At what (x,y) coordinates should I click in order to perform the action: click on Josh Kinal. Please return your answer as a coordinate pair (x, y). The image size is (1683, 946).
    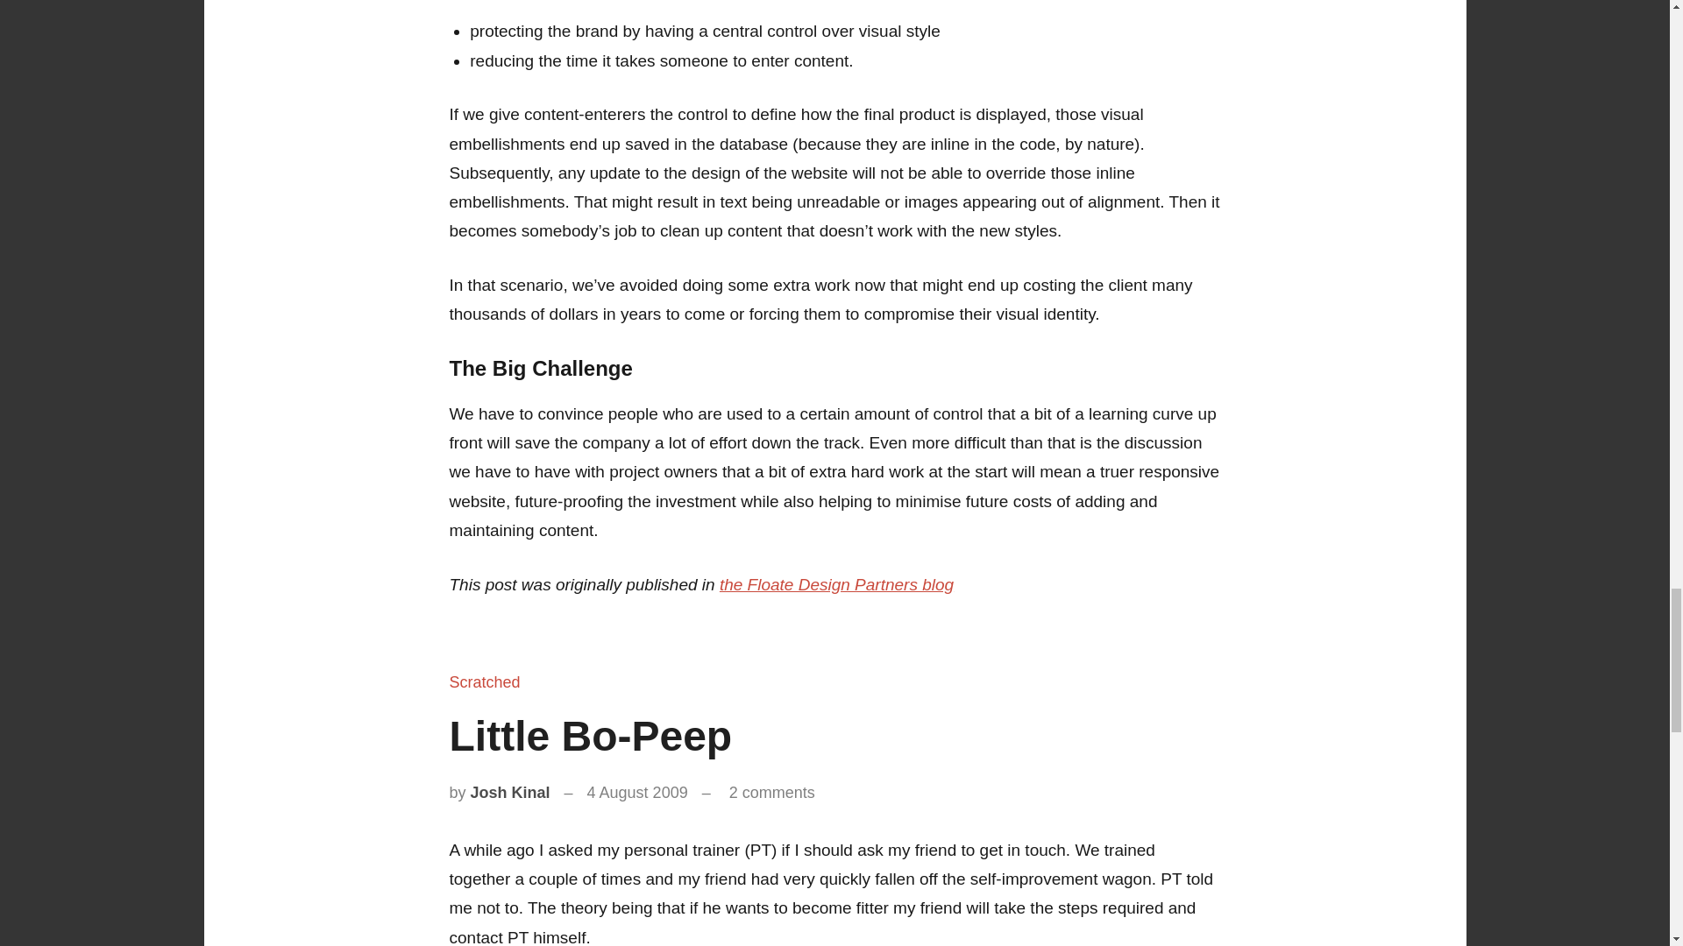
    Looking at the image, I should click on (510, 792).